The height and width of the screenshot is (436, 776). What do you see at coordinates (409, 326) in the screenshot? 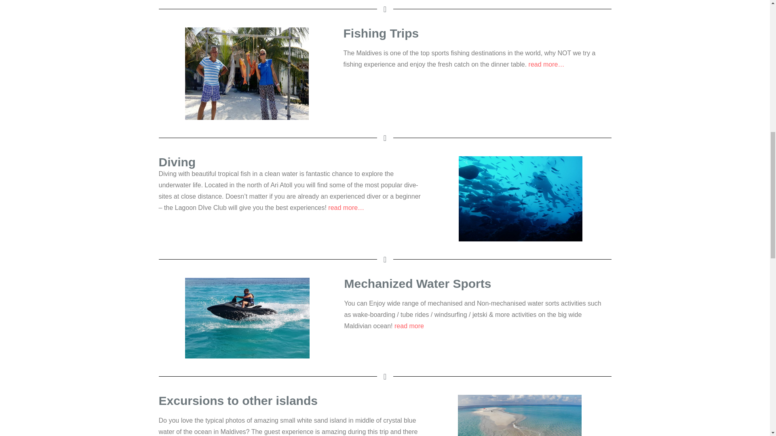
I see `read more` at bounding box center [409, 326].